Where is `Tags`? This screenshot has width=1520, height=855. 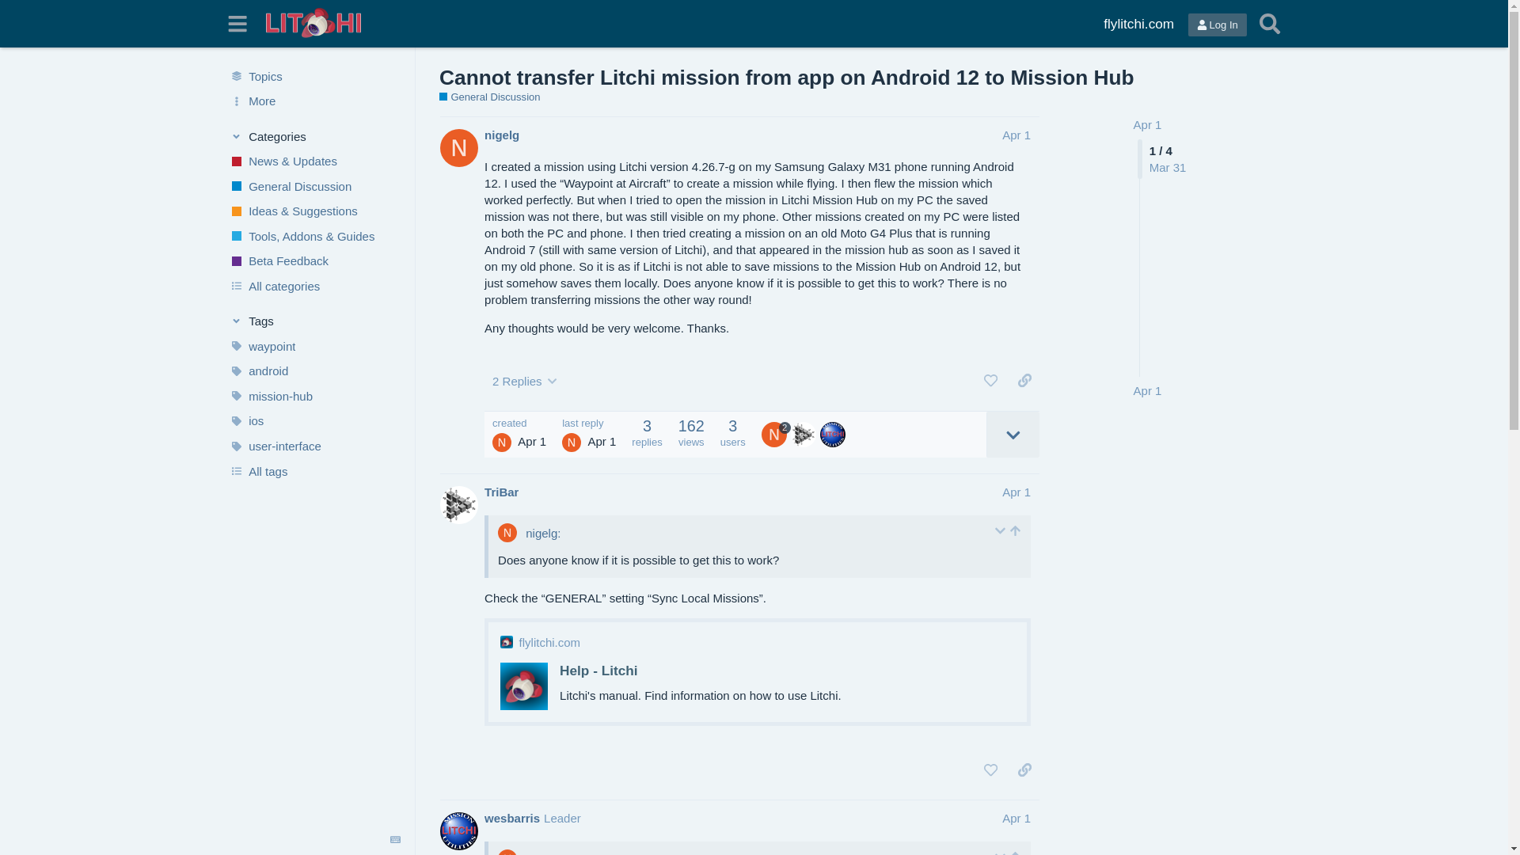
Tags is located at coordinates (315, 321).